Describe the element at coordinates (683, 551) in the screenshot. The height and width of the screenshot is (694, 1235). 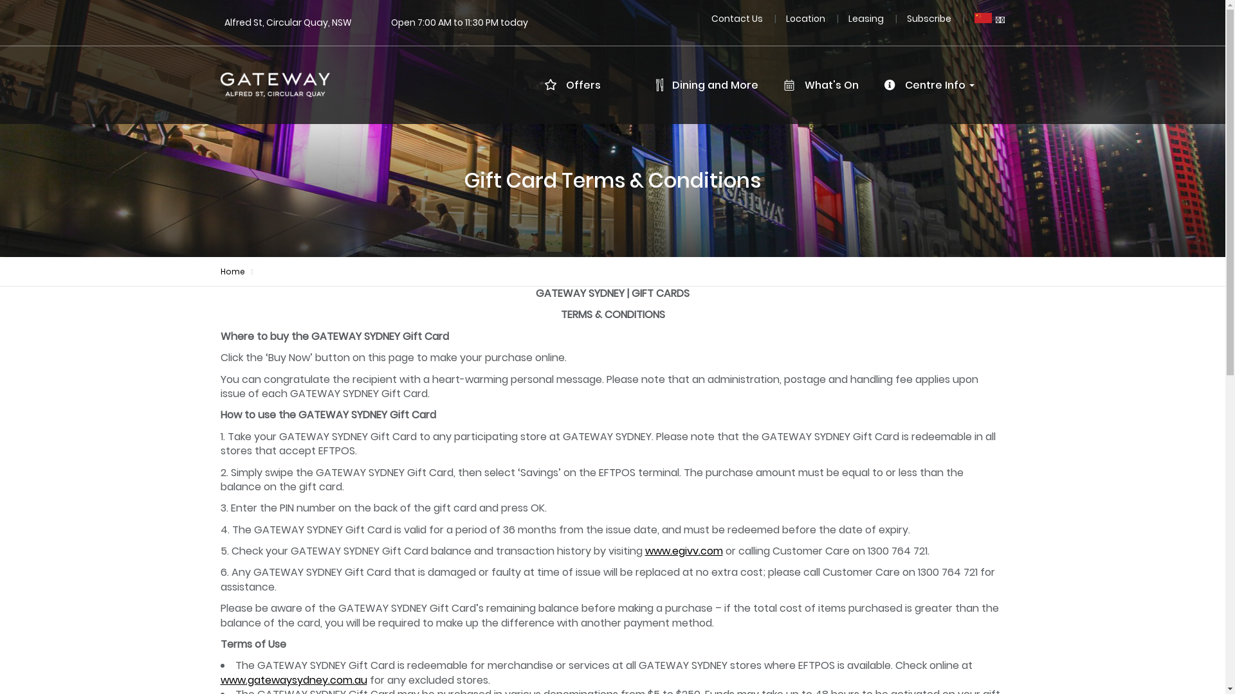
I see `www.egivv.com` at that location.